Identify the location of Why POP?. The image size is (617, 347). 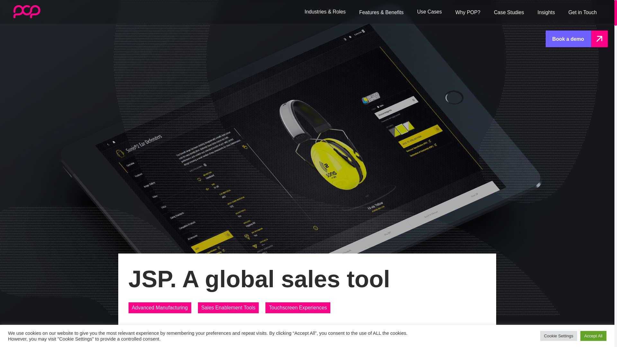
(468, 12).